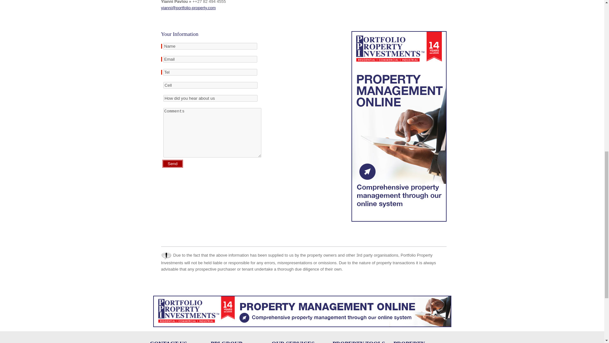 This screenshot has height=343, width=609. I want to click on Email, so click(210, 59).